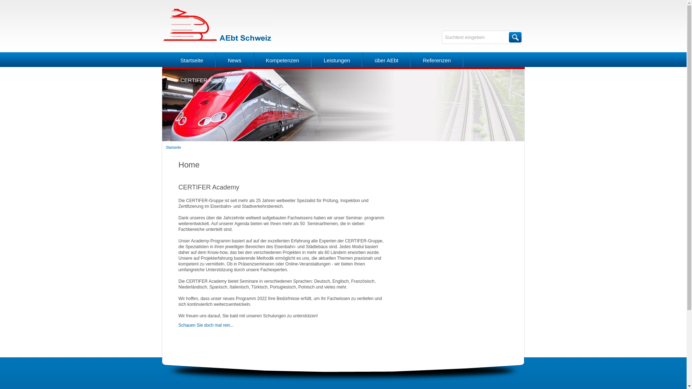  Describe the element at coordinates (437, 61) in the screenshot. I see `Referenzen` at that location.